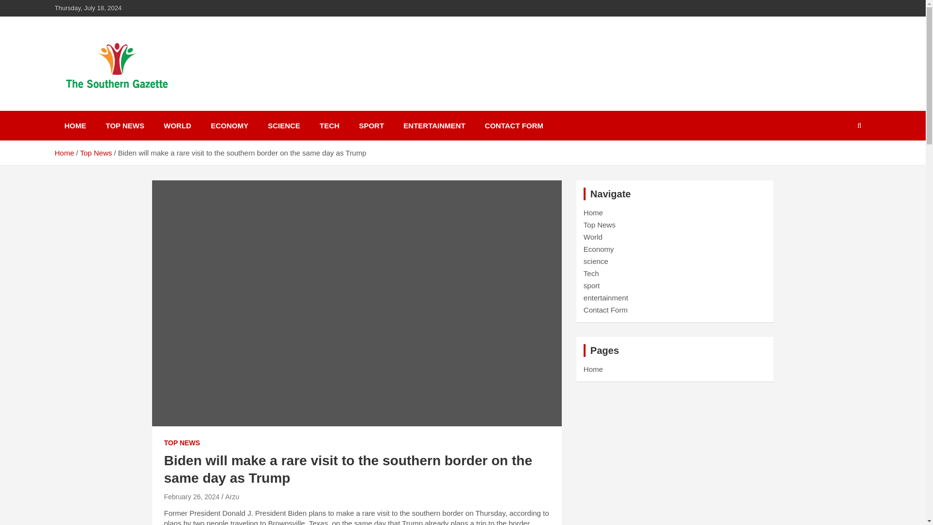 The width and height of the screenshot is (933, 525). What do you see at coordinates (182, 443) in the screenshot?
I see `TOP NEWS` at bounding box center [182, 443].